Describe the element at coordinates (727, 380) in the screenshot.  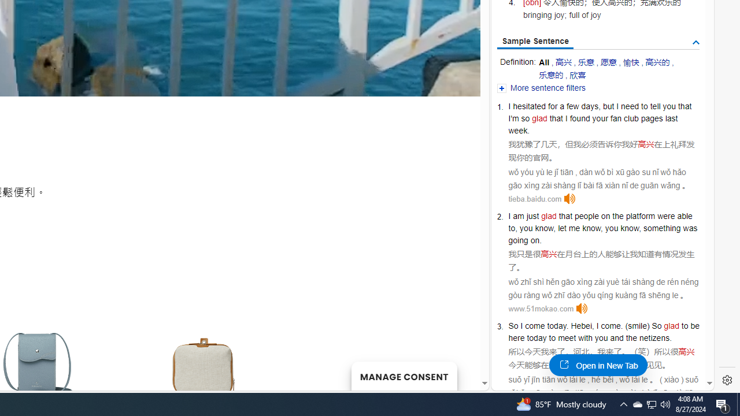
I see `Settings` at that location.